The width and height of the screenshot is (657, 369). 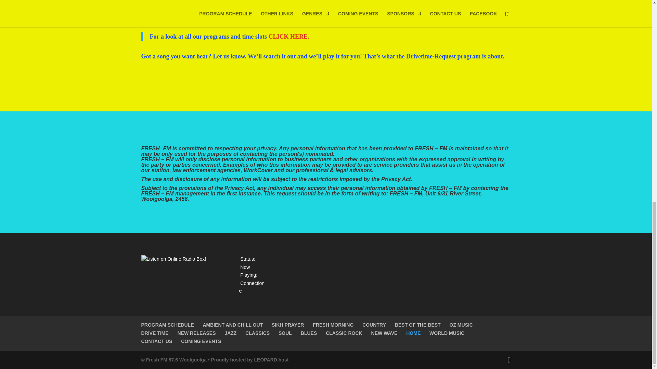 I want to click on BEST OF THE BEST, so click(x=417, y=325).